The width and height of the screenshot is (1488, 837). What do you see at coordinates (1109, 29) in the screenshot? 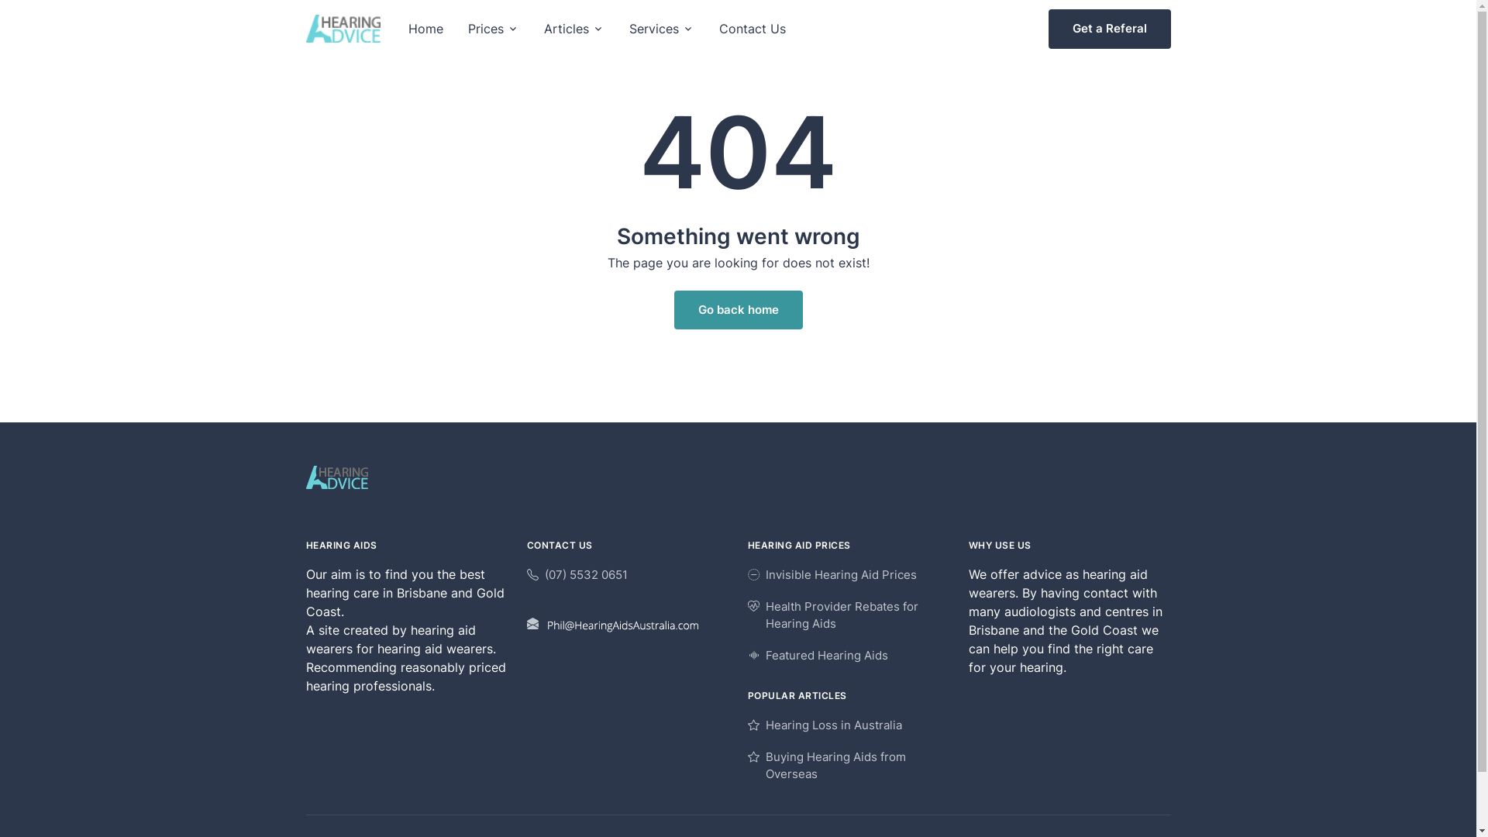
I see `Get a Referal` at bounding box center [1109, 29].